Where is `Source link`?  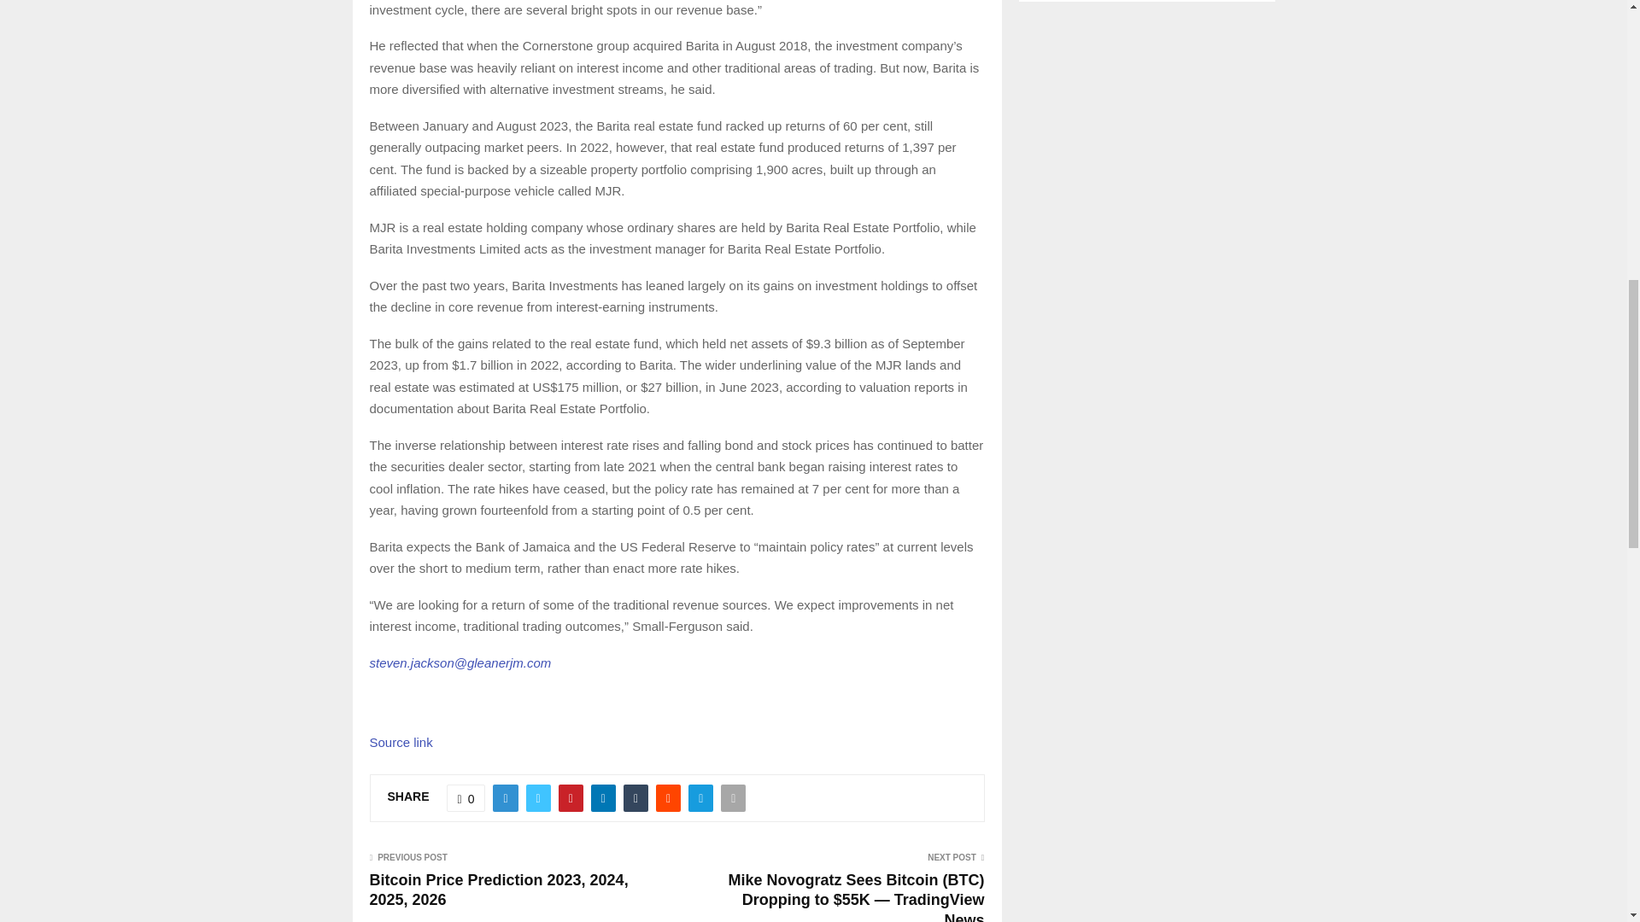 Source link is located at coordinates (401, 742).